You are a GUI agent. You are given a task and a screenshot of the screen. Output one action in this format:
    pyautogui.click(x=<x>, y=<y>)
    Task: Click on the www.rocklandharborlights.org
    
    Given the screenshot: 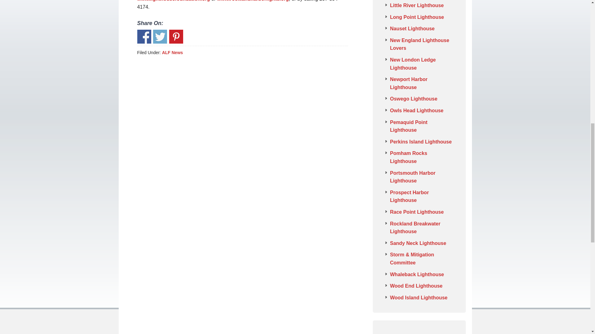 What is the action you would take?
    pyautogui.click(x=253, y=1)
    